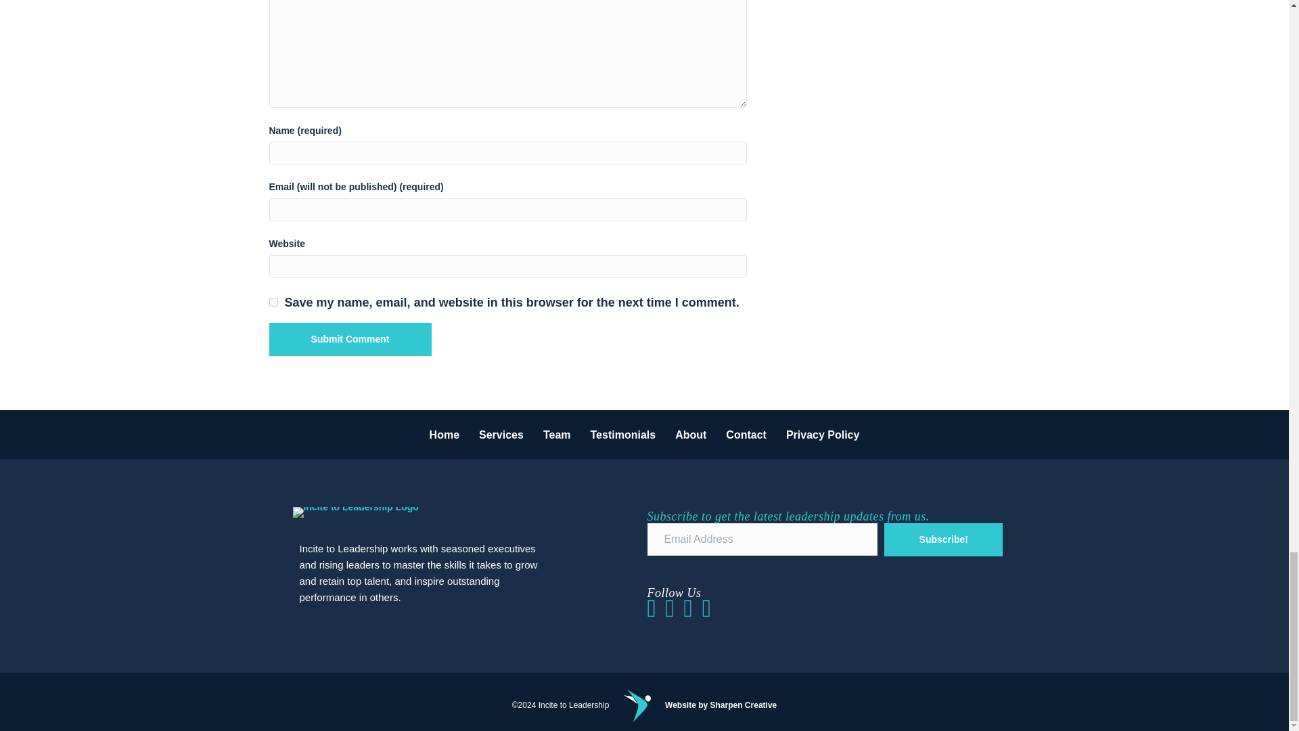  I want to click on incite-to-leadership-logo-ko, so click(355, 512).